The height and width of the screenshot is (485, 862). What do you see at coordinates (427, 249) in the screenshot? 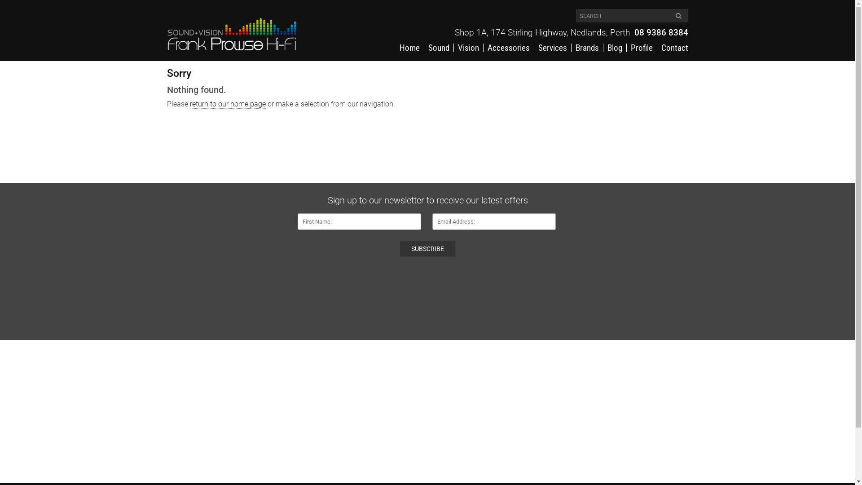
I see `Subscribe` at bounding box center [427, 249].